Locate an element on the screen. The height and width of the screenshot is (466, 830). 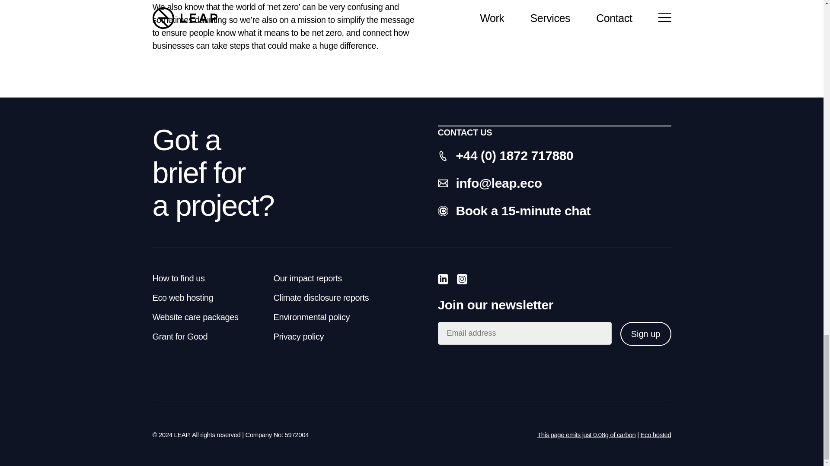
Climate disclosure reports is located at coordinates (321, 298).